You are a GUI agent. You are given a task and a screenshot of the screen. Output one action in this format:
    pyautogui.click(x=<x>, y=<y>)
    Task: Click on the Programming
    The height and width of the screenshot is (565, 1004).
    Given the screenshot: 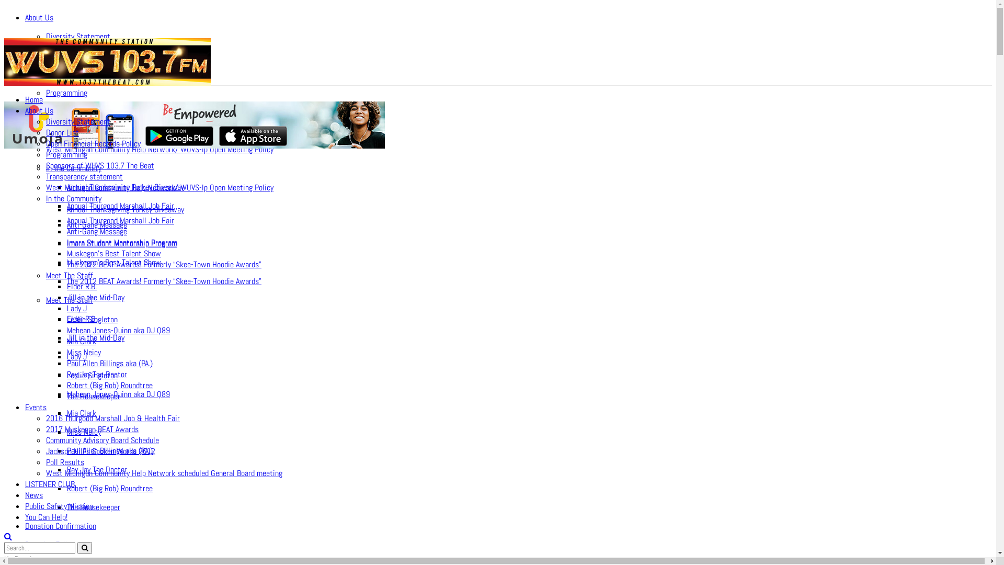 What is the action you would take?
    pyautogui.click(x=67, y=93)
    